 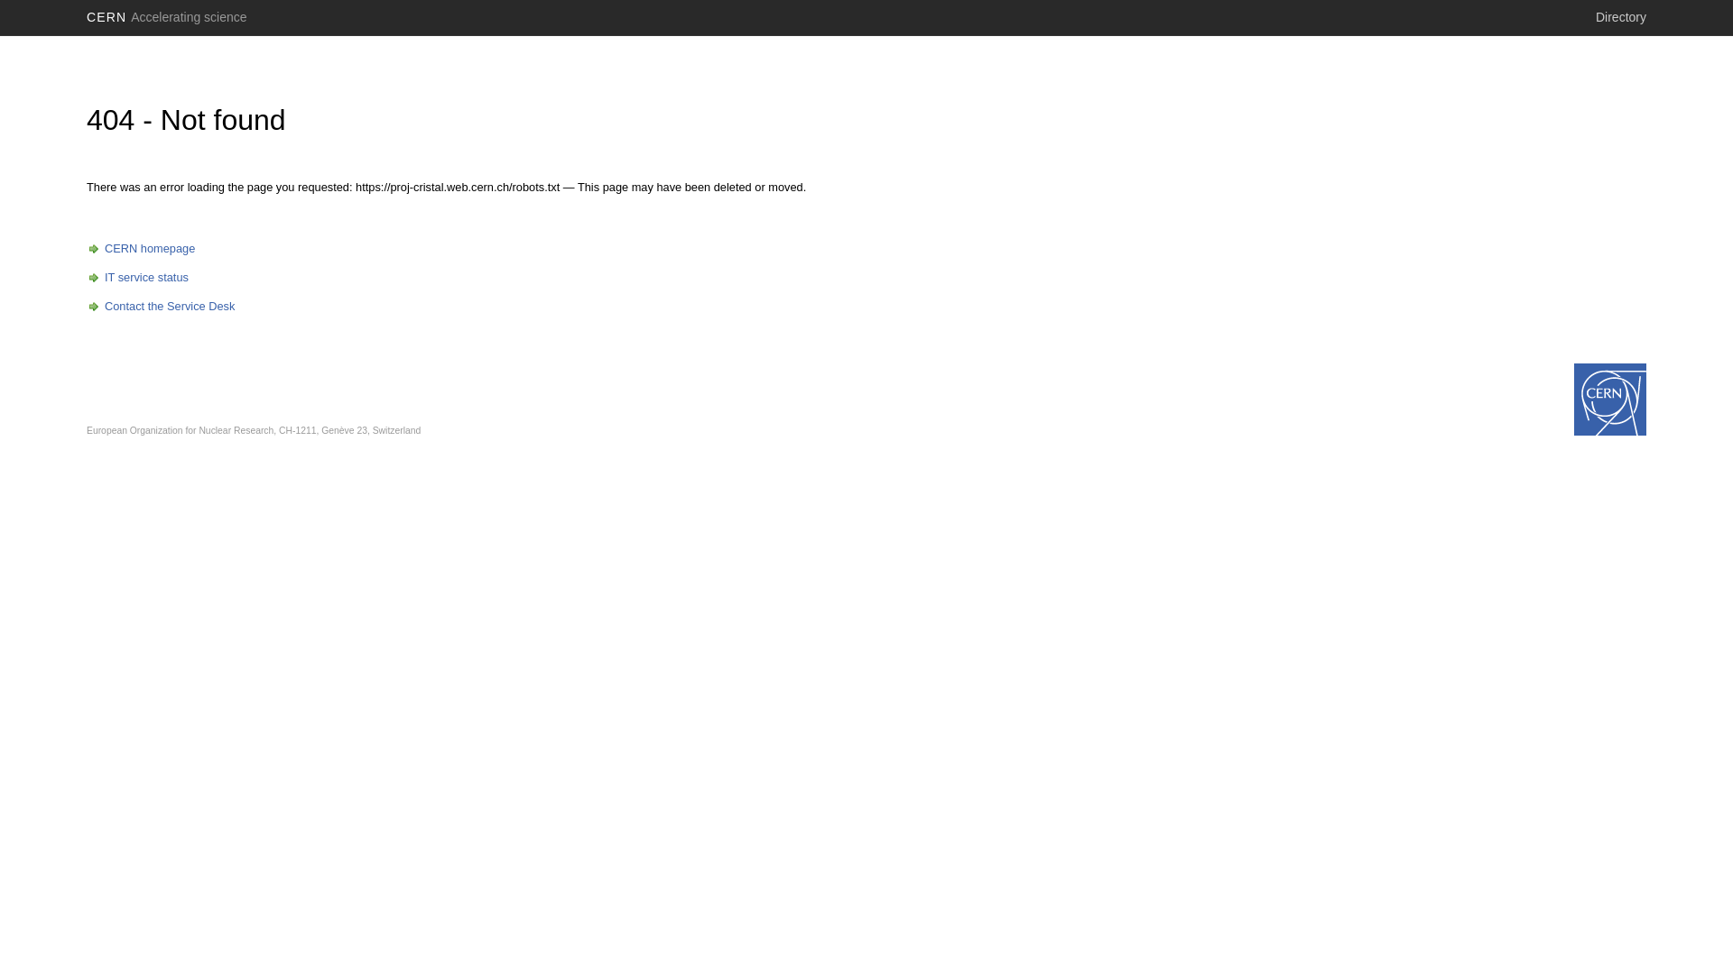 I want to click on www.cern.ch, so click(x=1610, y=400).